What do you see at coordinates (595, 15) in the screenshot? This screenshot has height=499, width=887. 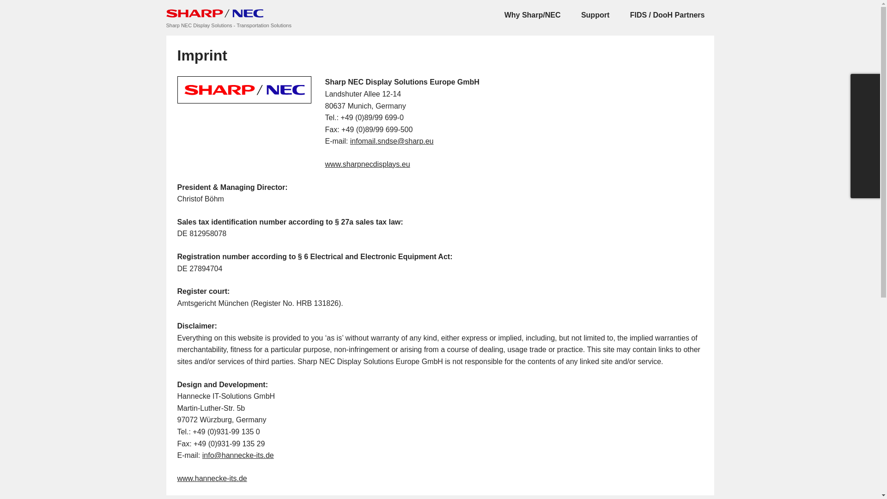 I see `Support` at bounding box center [595, 15].